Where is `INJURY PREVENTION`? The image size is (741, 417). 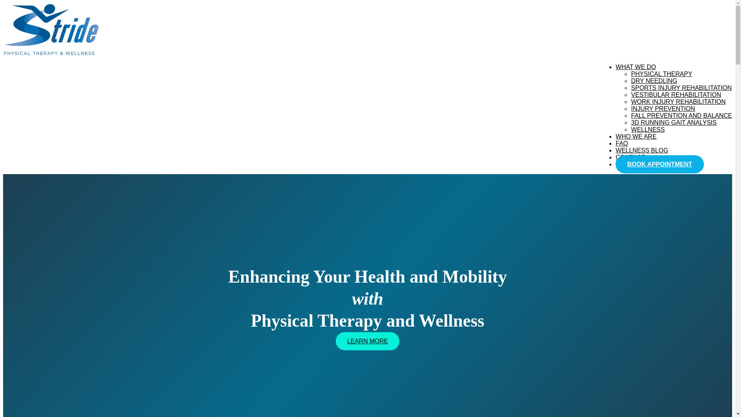 INJURY PREVENTION is located at coordinates (663, 109).